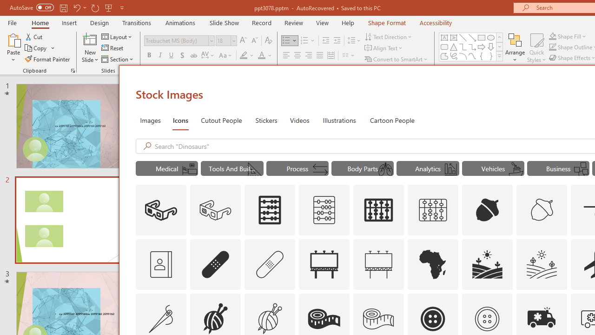 The image size is (595, 335). I want to click on "Process" Icons., so click(297, 168).